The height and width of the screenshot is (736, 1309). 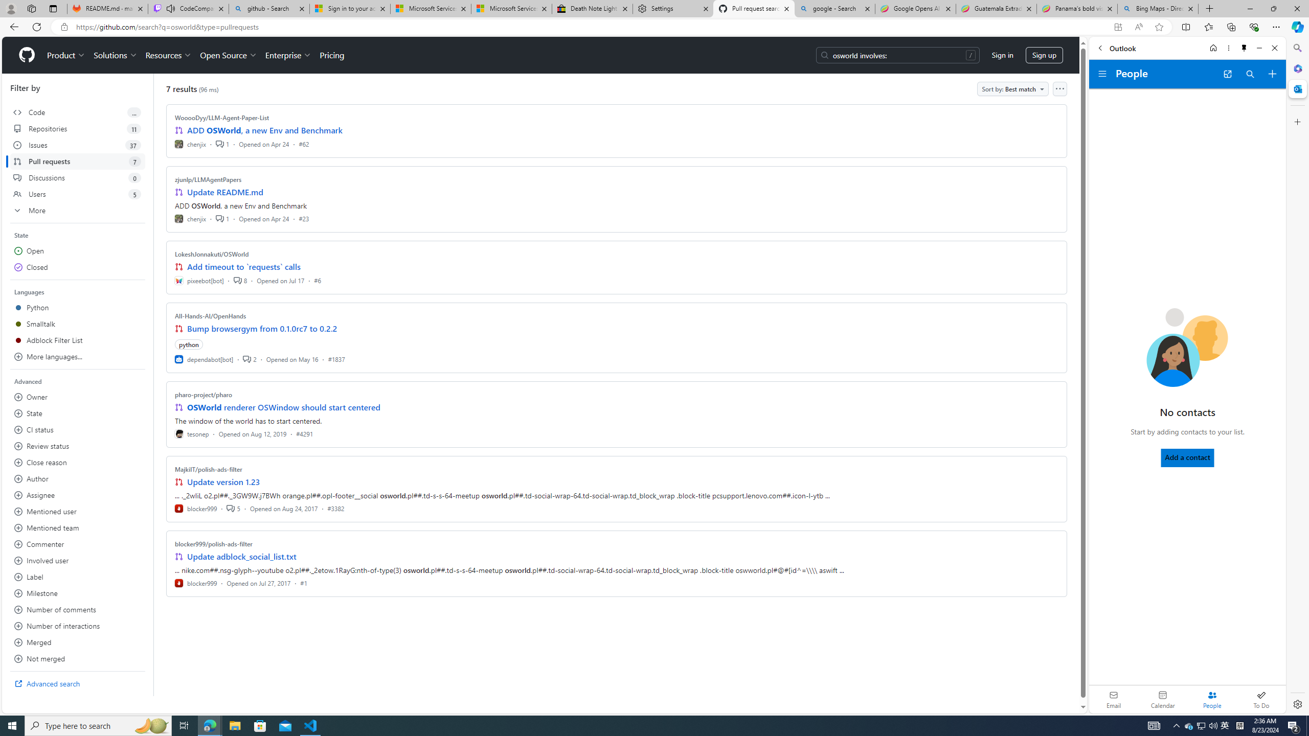 I want to click on 8, so click(x=240, y=280).